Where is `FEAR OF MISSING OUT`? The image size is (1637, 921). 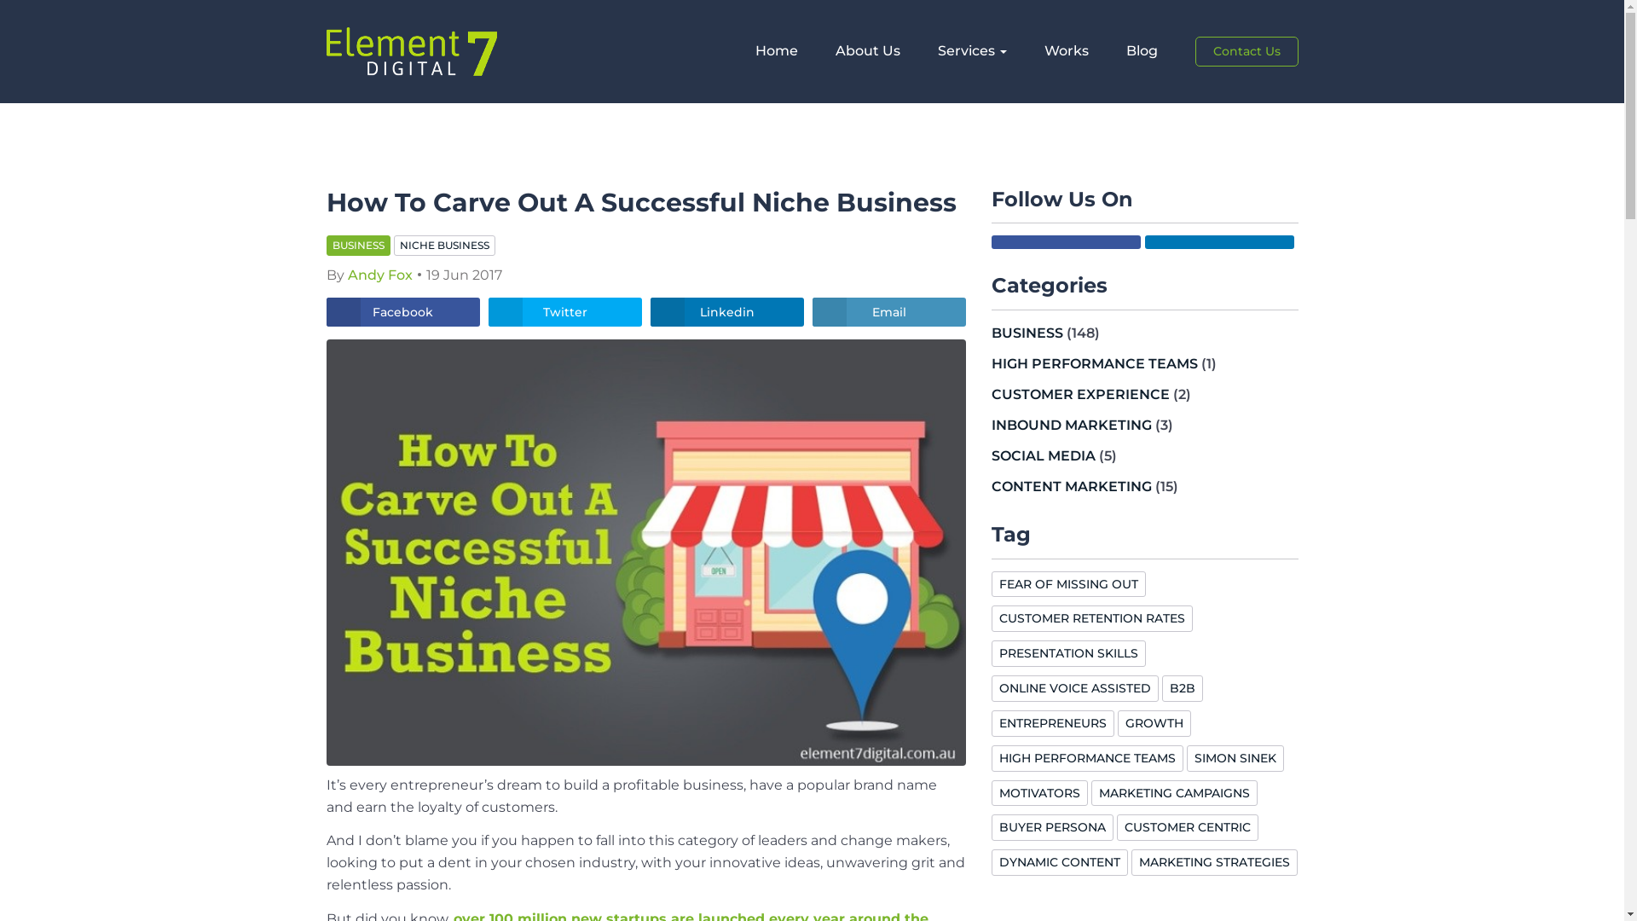
FEAR OF MISSING OUT is located at coordinates (1067, 585).